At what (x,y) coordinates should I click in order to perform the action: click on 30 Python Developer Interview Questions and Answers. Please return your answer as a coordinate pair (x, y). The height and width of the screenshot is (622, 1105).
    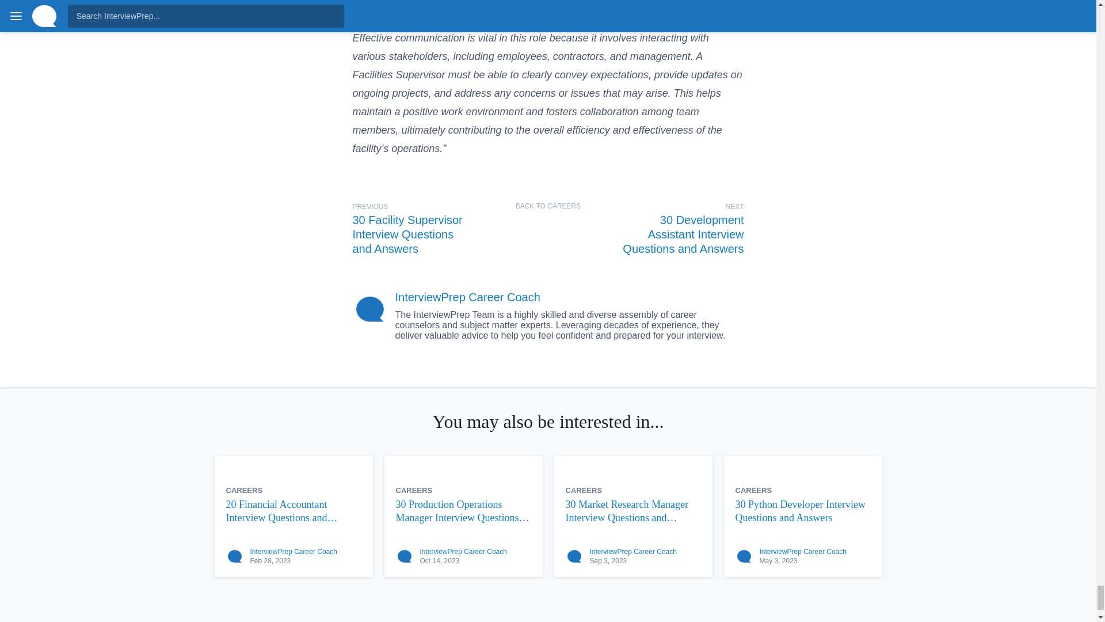
    Looking at the image, I should click on (803, 511).